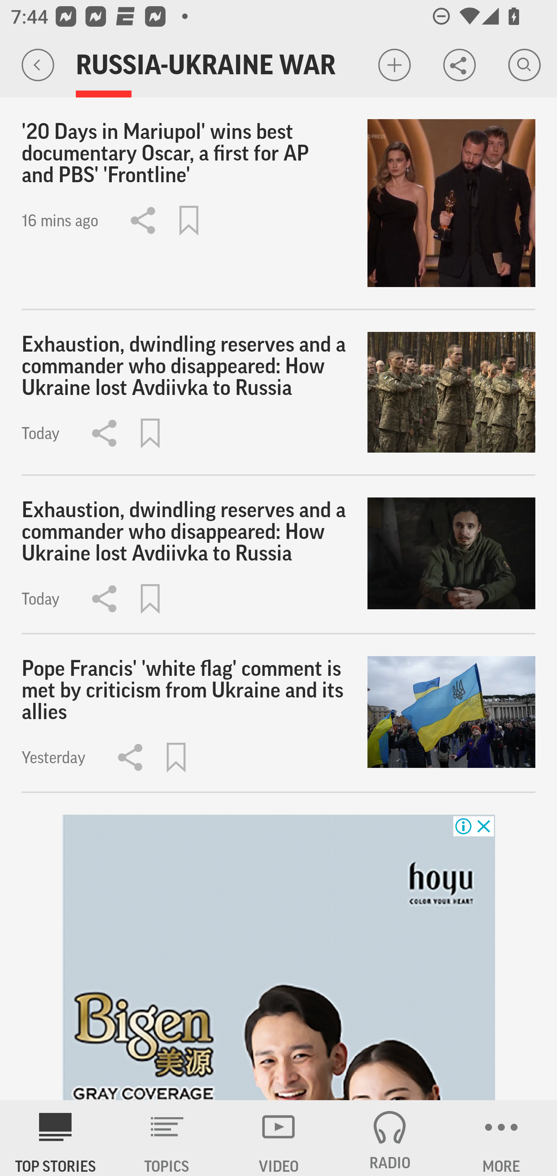 The height and width of the screenshot is (1176, 557). Describe the element at coordinates (167, 1138) in the screenshot. I see `TOPICS` at that location.